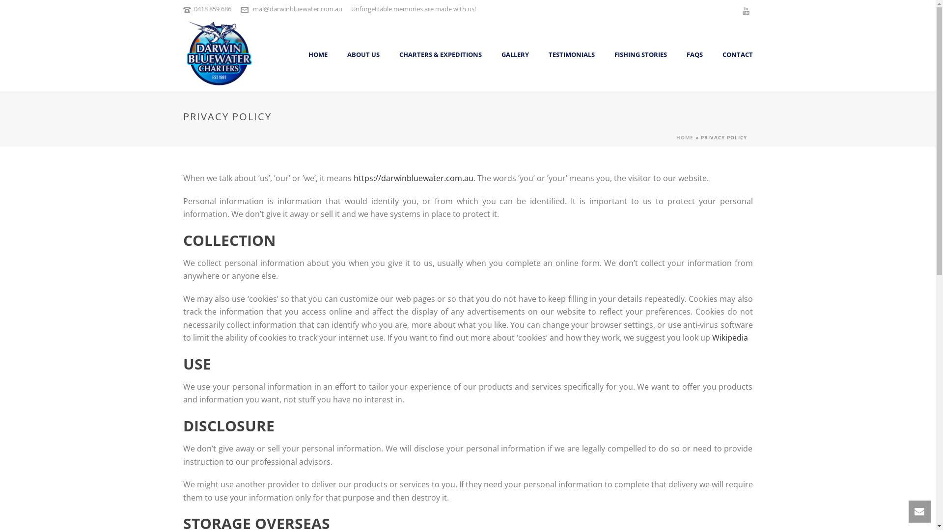  I want to click on mal@darwinbluewater.com.au, so click(297, 9).